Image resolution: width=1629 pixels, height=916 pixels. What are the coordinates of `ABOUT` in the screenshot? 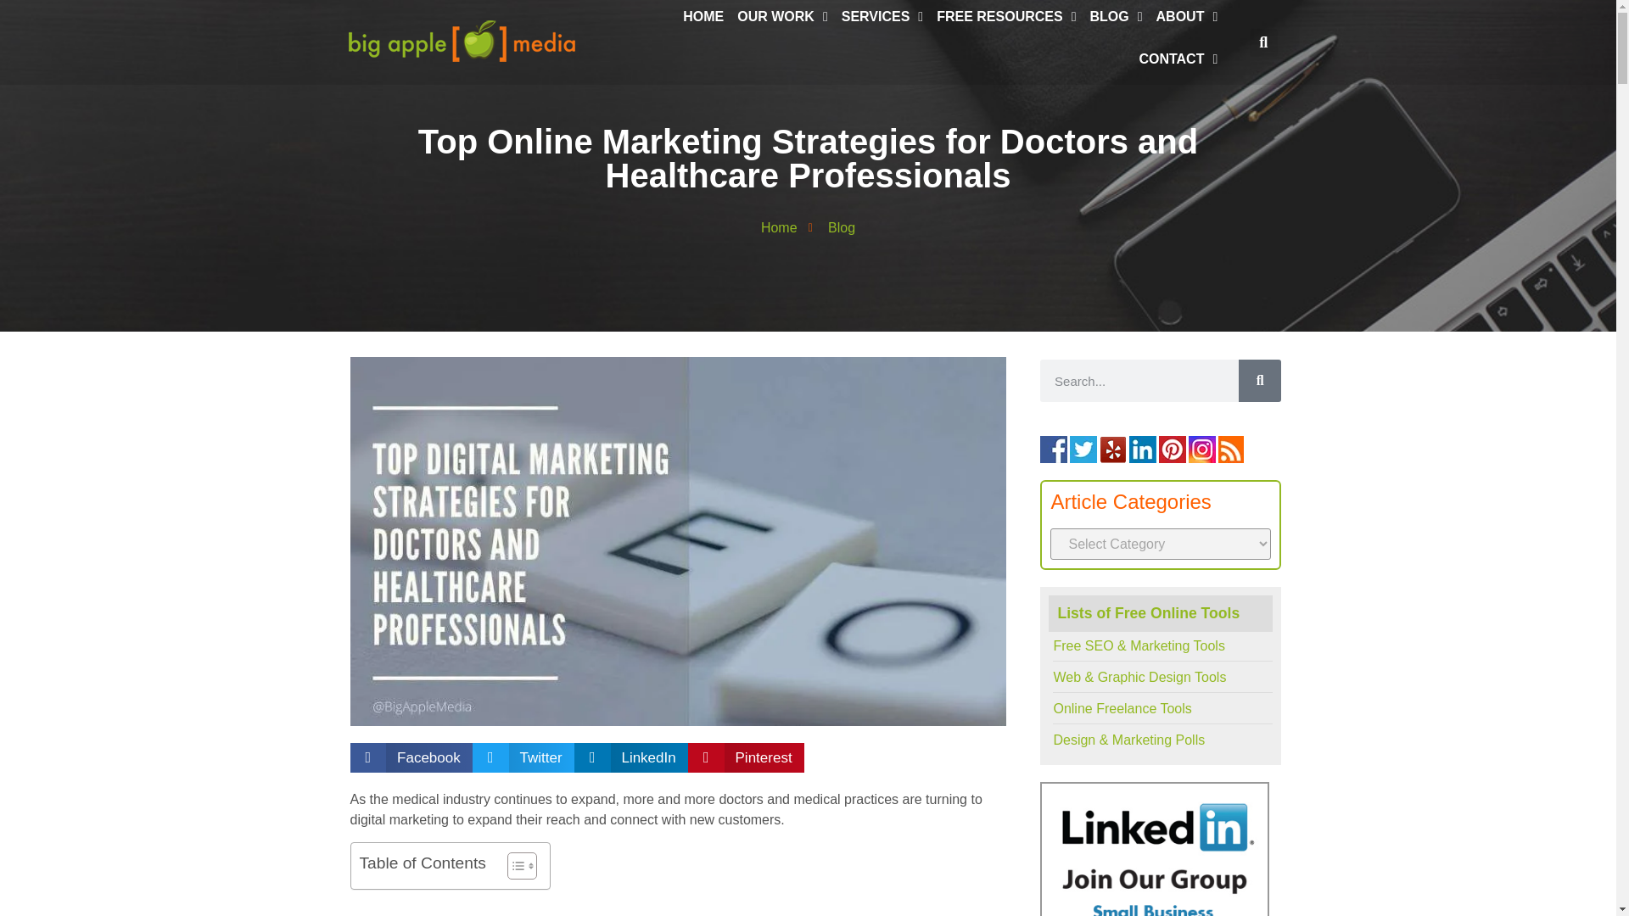 It's located at (1187, 17).